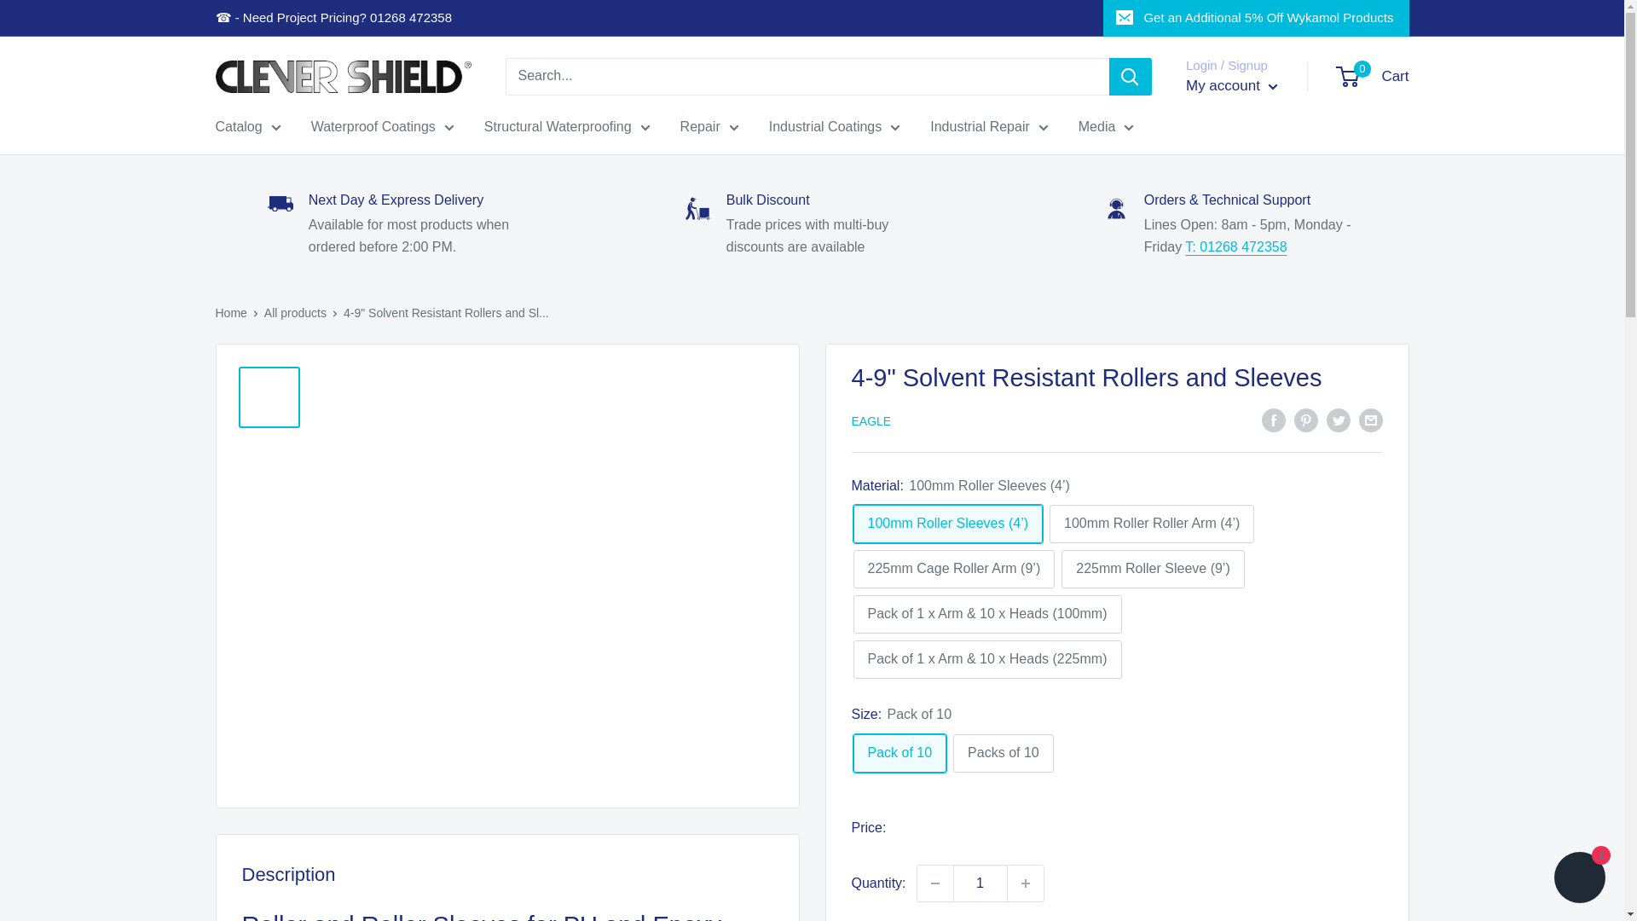  I want to click on Pack of 10, so click(899, 753).